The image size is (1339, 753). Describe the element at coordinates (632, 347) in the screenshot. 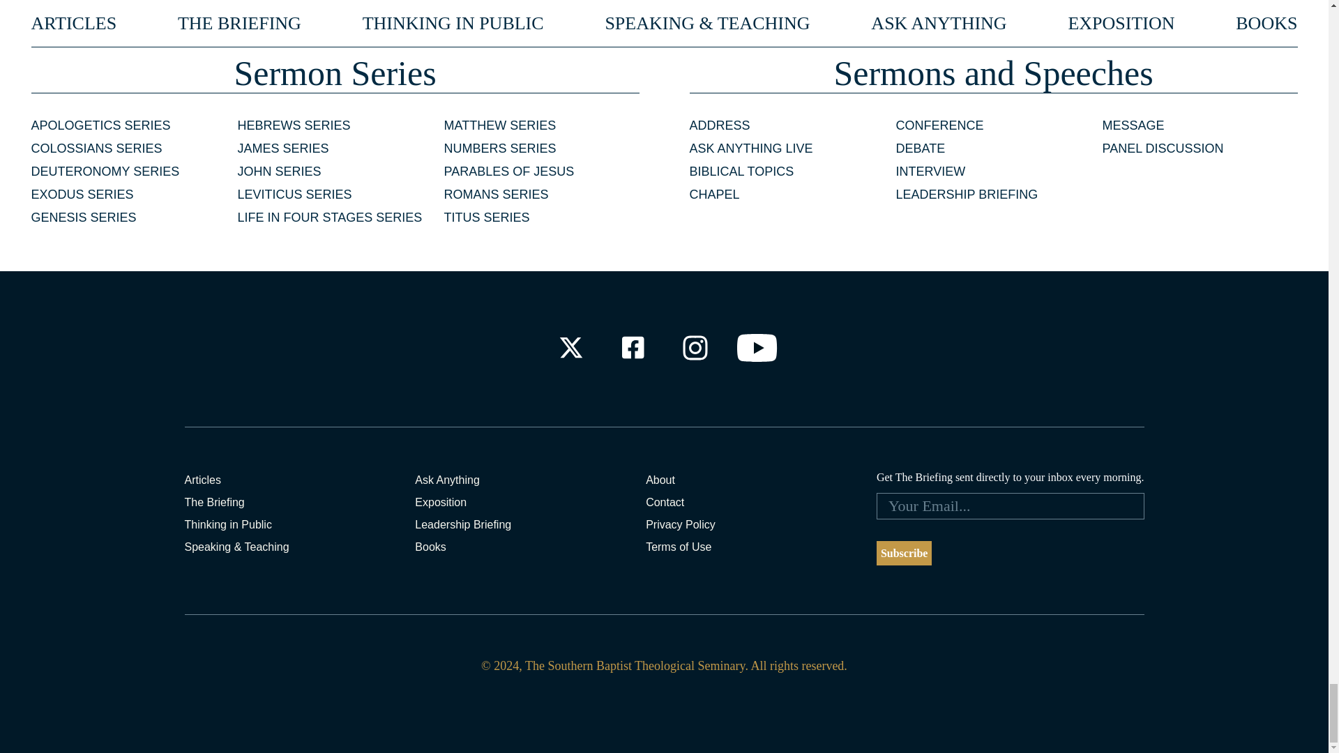

I see `Check out our Facebook Profile` at that location.